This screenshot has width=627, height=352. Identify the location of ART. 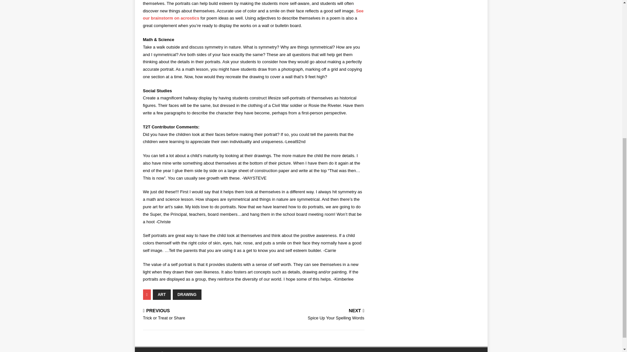
(197, 315).